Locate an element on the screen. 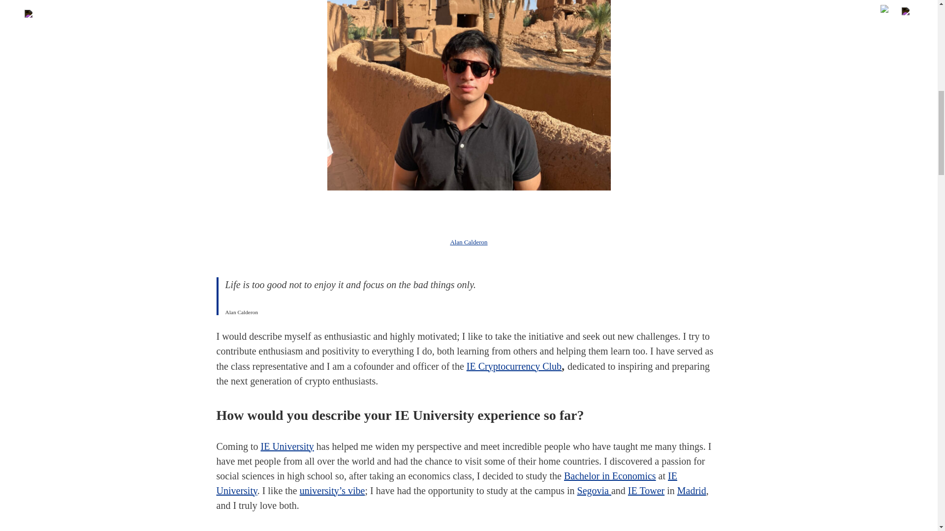 Image resolution: width=945 pixels, height=531 pixels. Segovia is located at coordinates (595, 490).